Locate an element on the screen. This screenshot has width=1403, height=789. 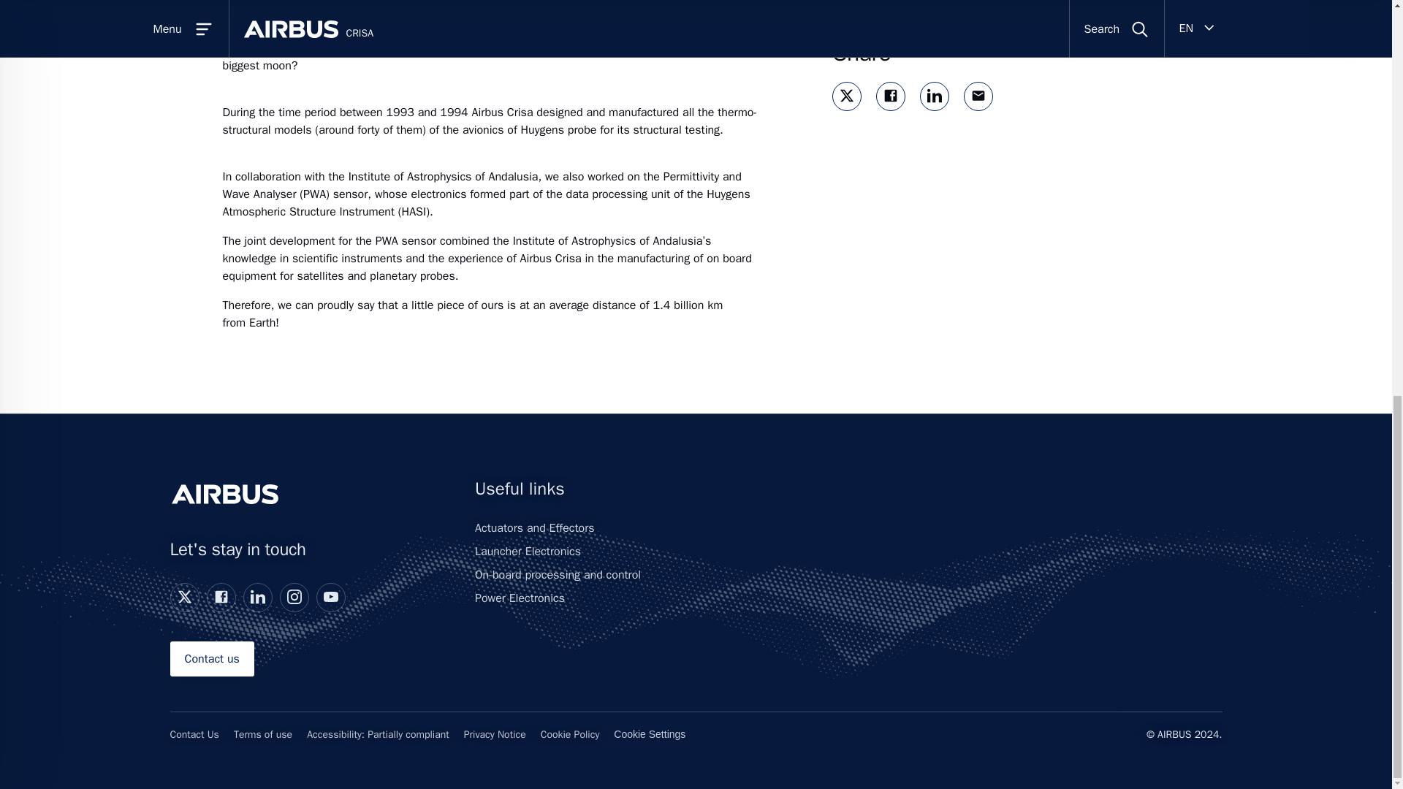
Facebook is located at coordinates (221, 598).